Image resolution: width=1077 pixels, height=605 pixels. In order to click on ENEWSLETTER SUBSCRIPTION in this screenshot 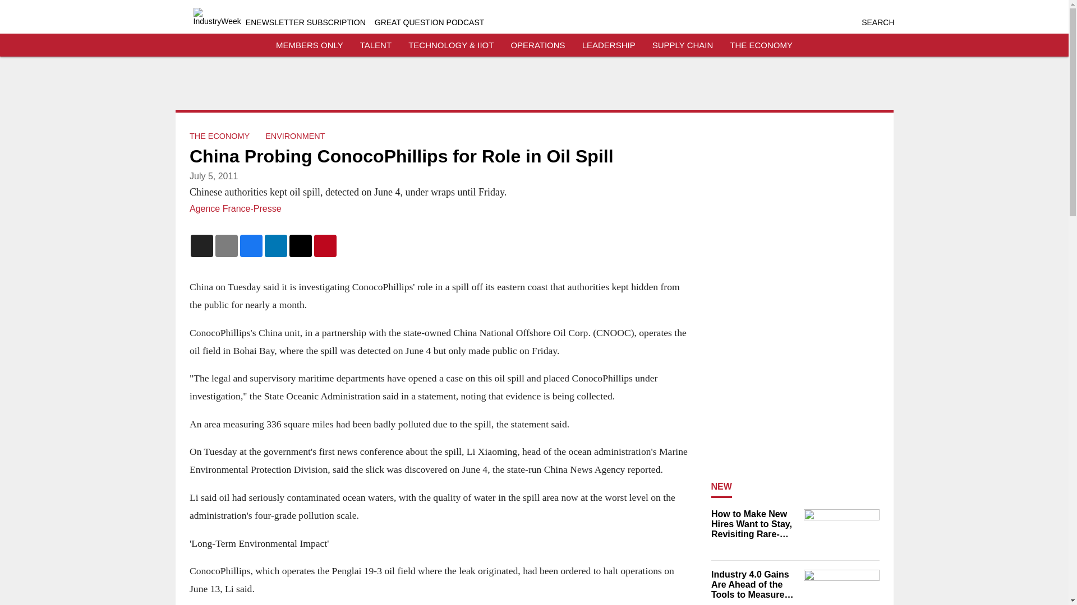, I will do `click(305, 22)`.